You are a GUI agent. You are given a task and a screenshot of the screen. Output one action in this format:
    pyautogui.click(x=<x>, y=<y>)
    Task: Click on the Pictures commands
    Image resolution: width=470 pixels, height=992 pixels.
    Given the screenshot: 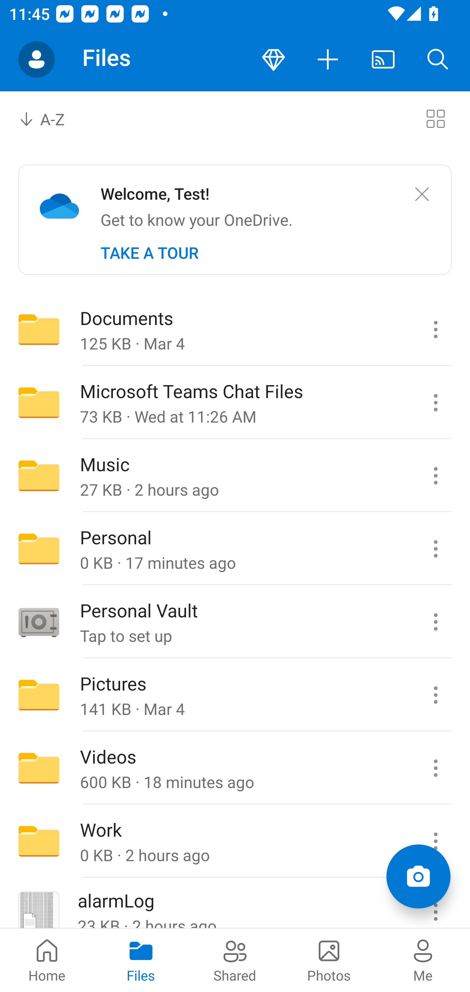 What is the action you would take?
    pyautogui.click(x=435, y=695)
    